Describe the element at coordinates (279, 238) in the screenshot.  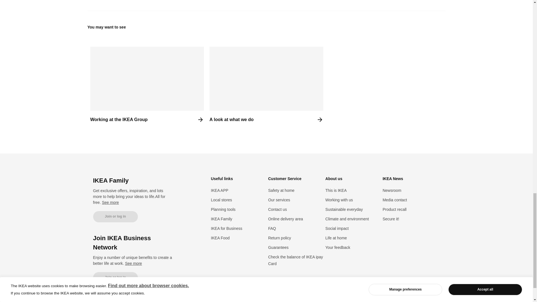
I see `Return policy` at that location.